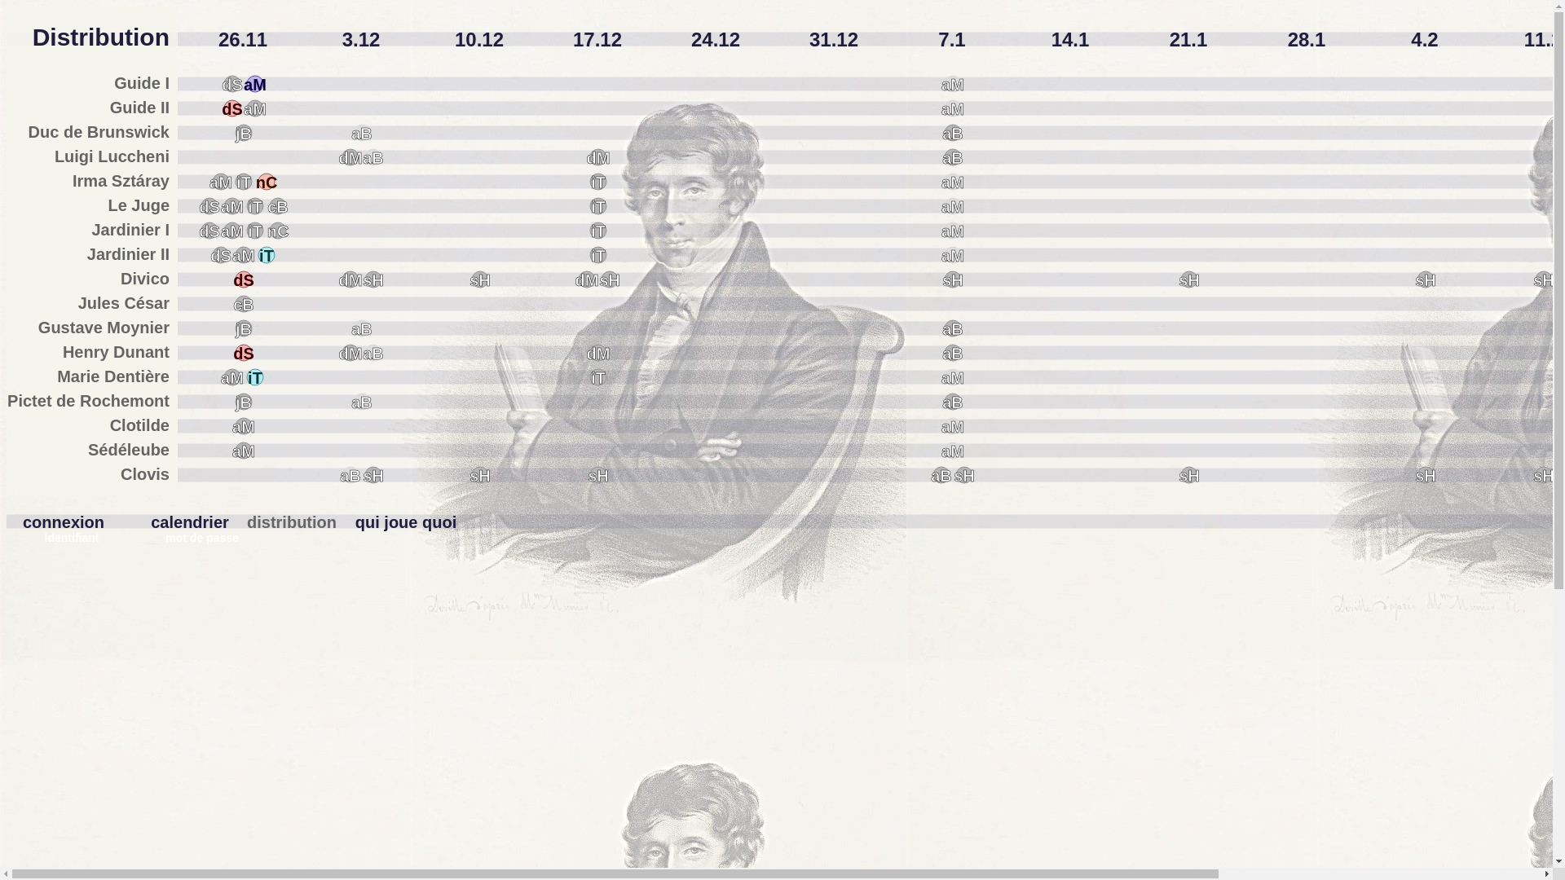 The image size is (1565, 880). Describe the element at coordinates (716, 606) in the screenshot. I see `md` at that location.